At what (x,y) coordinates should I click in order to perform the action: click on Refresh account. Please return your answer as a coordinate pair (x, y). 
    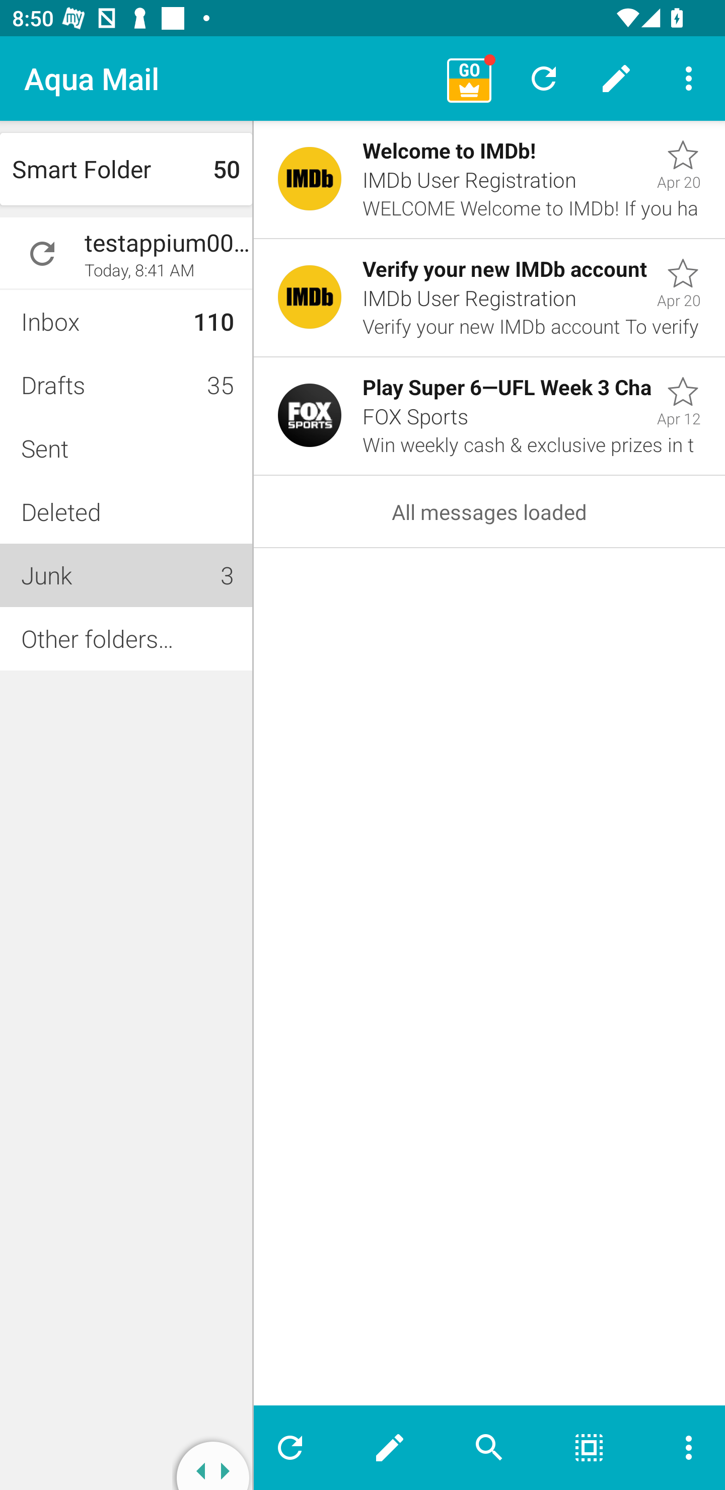
    Looking at the image, I should click on (42, 254).